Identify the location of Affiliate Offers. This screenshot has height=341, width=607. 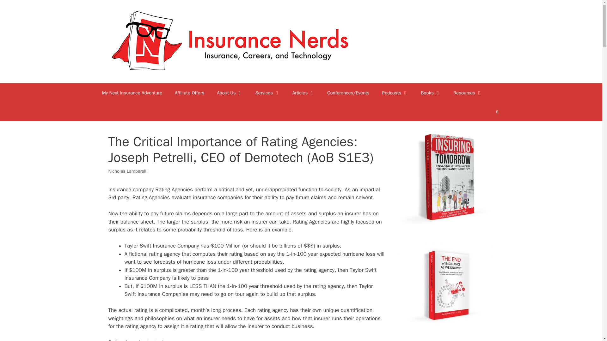
(190, 30).